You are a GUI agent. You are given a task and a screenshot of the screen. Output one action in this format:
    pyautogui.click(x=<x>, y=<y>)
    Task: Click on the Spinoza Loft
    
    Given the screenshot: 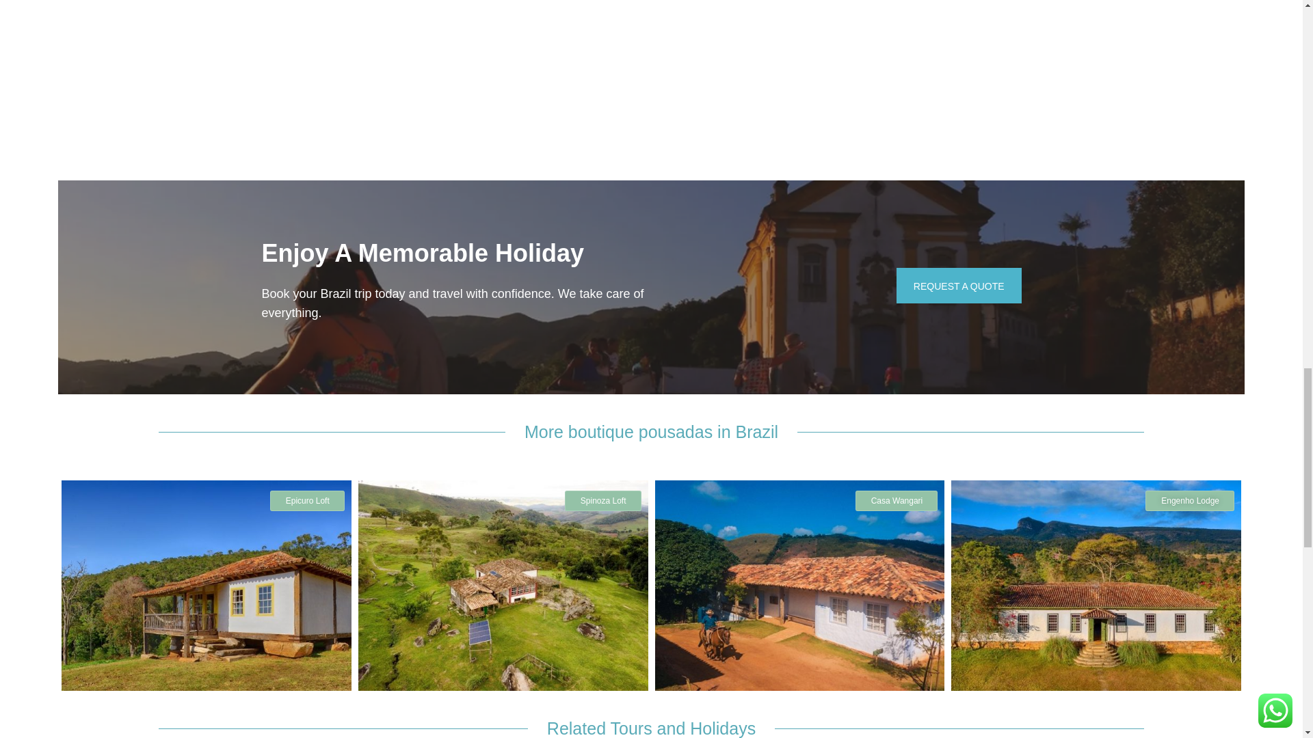 What is the action you would take?
    pyautogui.click(x=603, y=501)
    